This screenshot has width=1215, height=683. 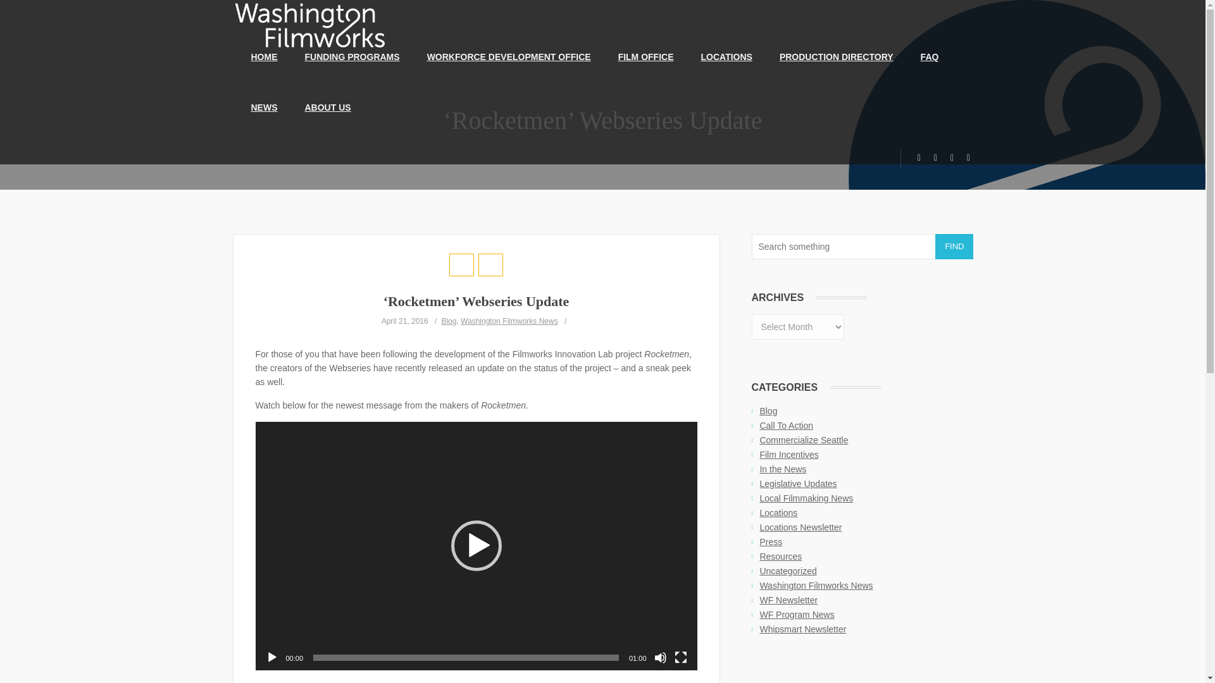 What do you see at coordinates (509, 56) in the screenshot?
I see `WORKFORCE DEVELOPMENT OFFICE` at bounding box center [509, 56].